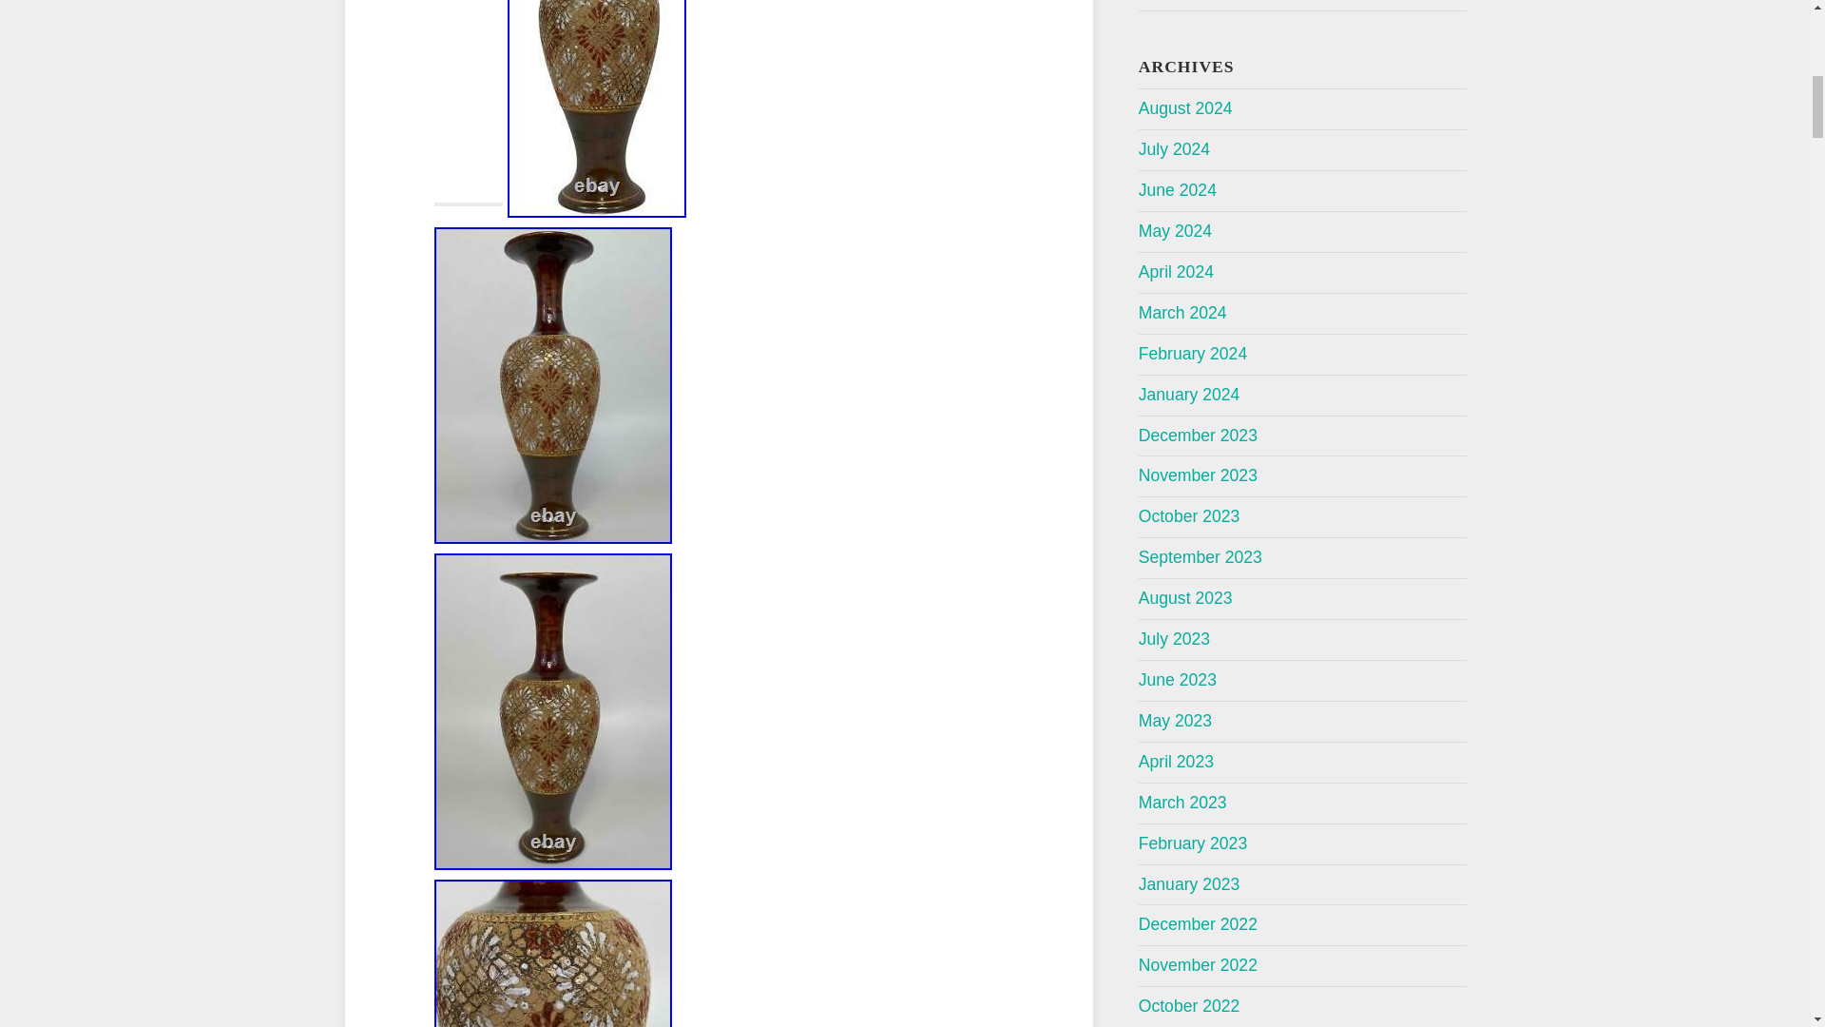  I want to click on November 2023, so click(1198, 475).